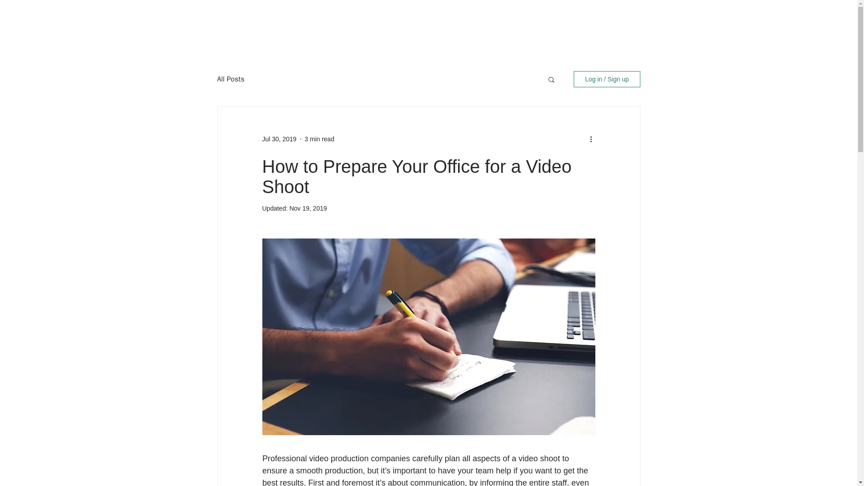  What do you see at coordinates (319, 139) in the screenshot?
I see `3 min read` at bounding box center [319, 139].